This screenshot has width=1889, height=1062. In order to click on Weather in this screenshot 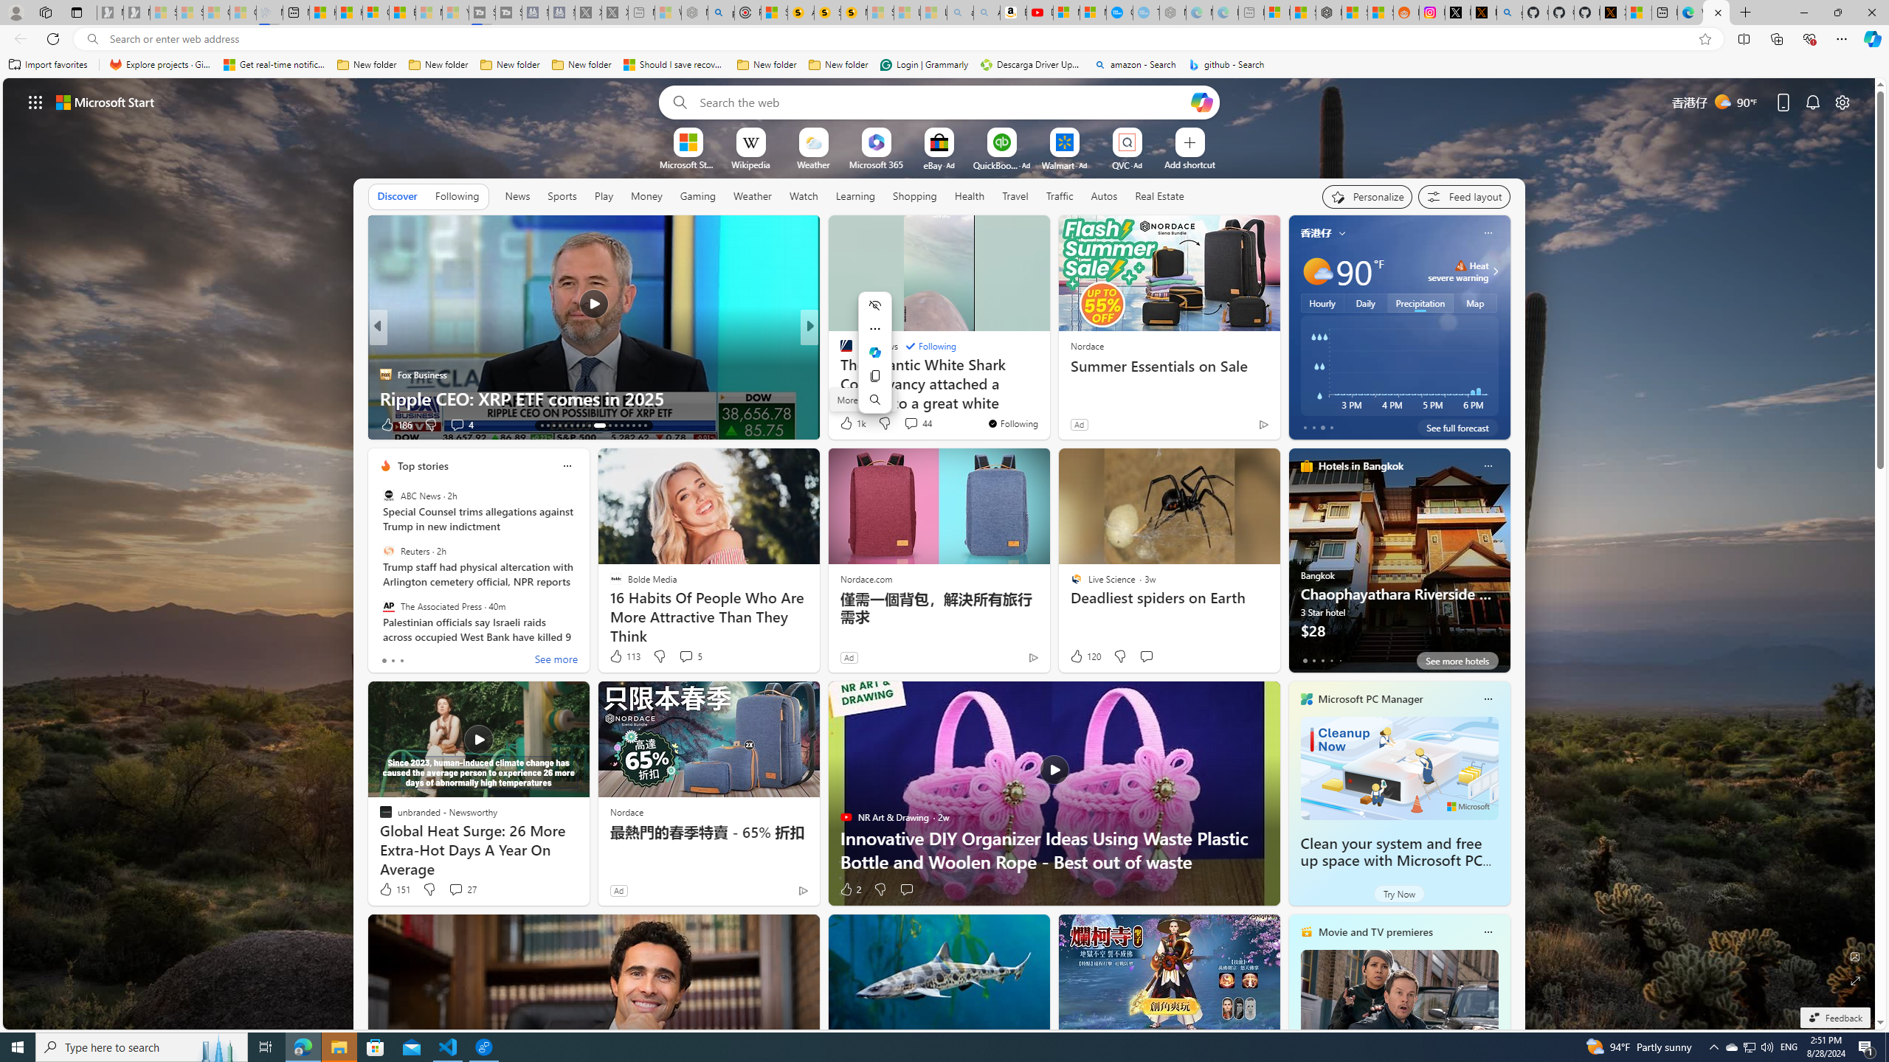, I will do `click(753, 195)`.